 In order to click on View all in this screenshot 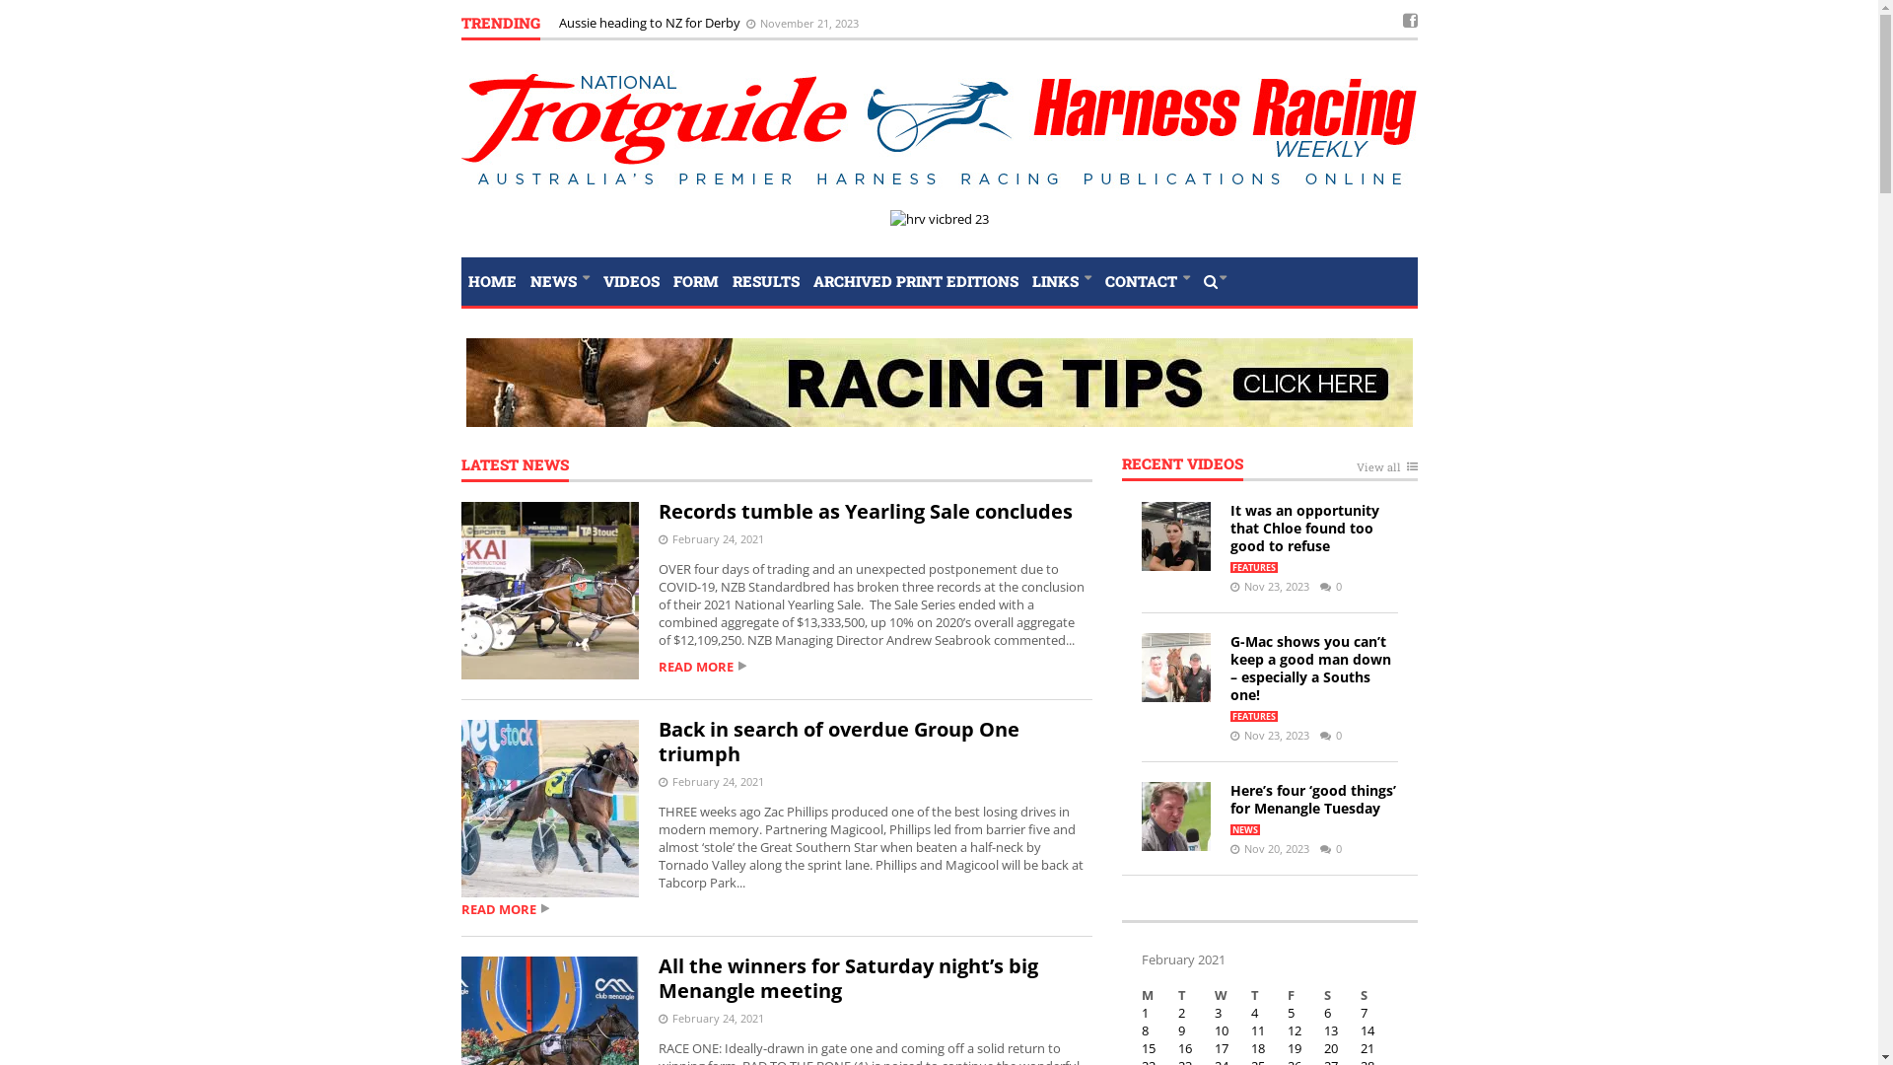, I will do `click(1387, 471)`.